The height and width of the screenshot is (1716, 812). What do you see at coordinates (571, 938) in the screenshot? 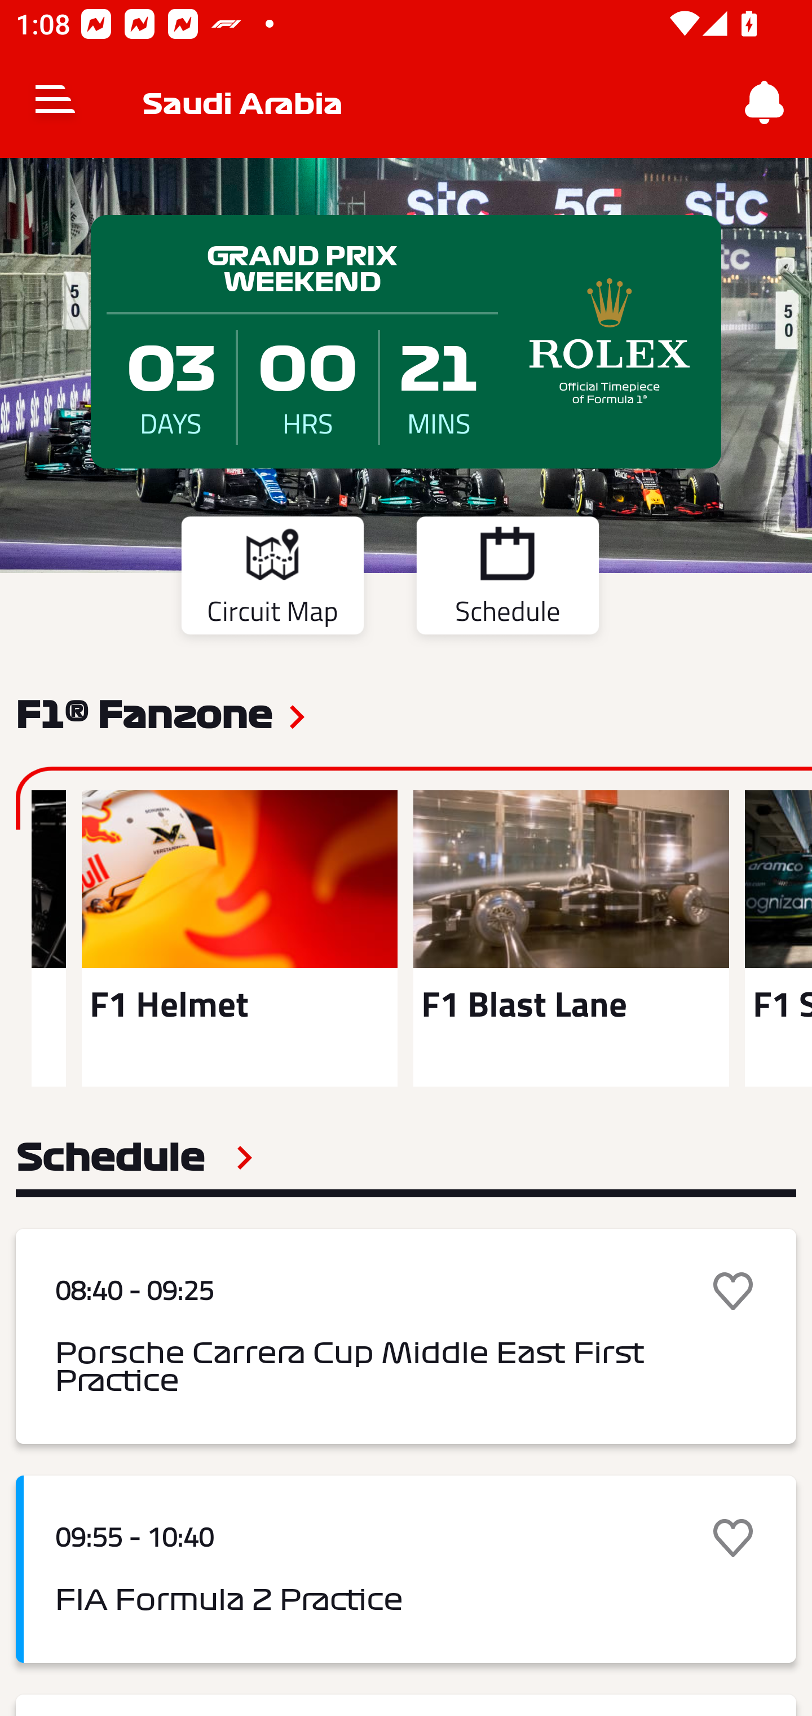
I see `F1 Blast Lane` at bounding box center [571, 938].